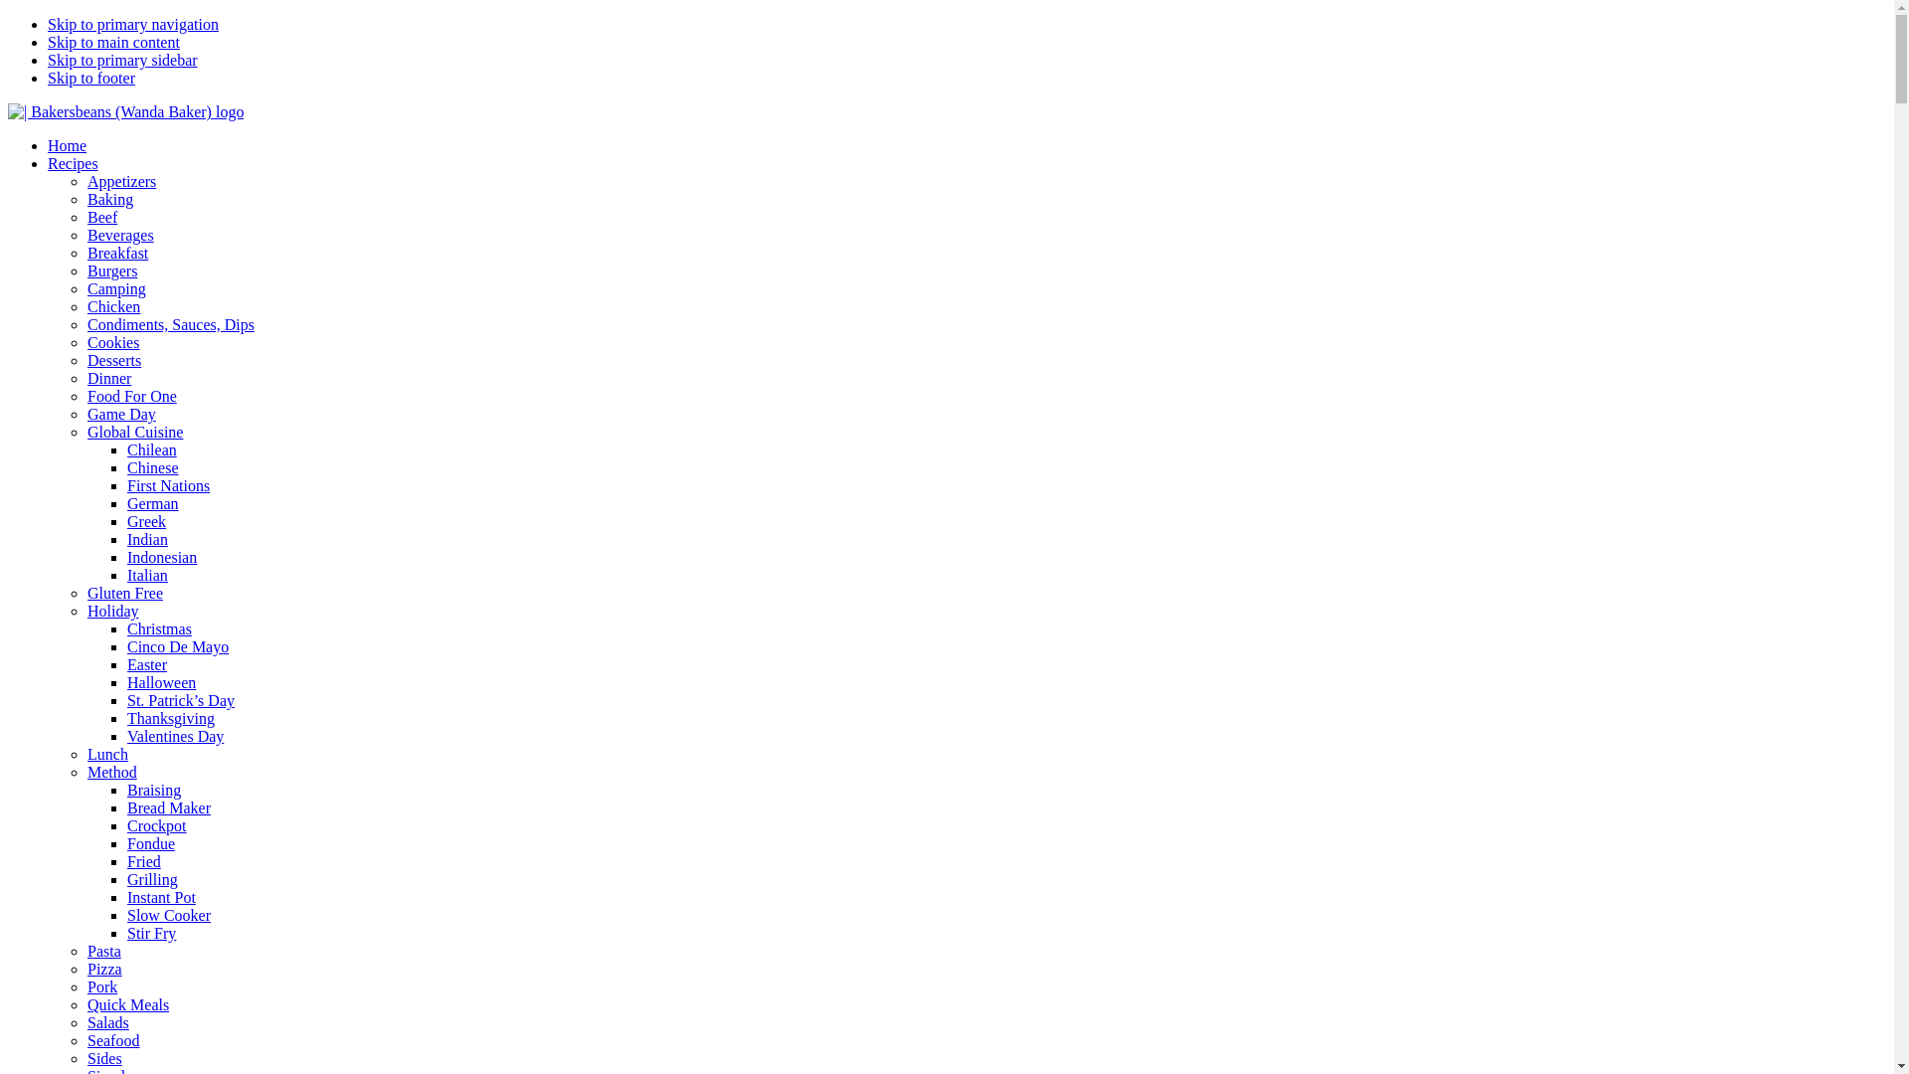 The width and height of the screenshot is (1909, 1074). I want to click on Greek, so click(147, 521).